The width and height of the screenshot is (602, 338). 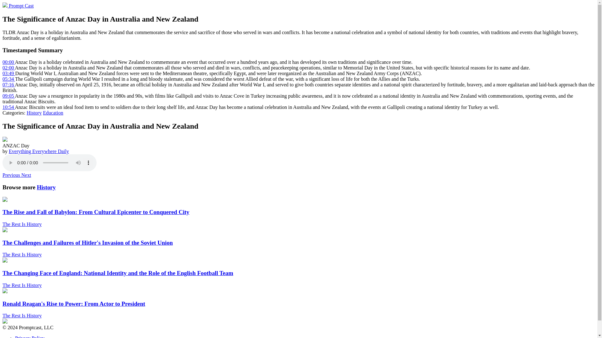 I want to click on Prompt Cast, so click(x=18, y=6).